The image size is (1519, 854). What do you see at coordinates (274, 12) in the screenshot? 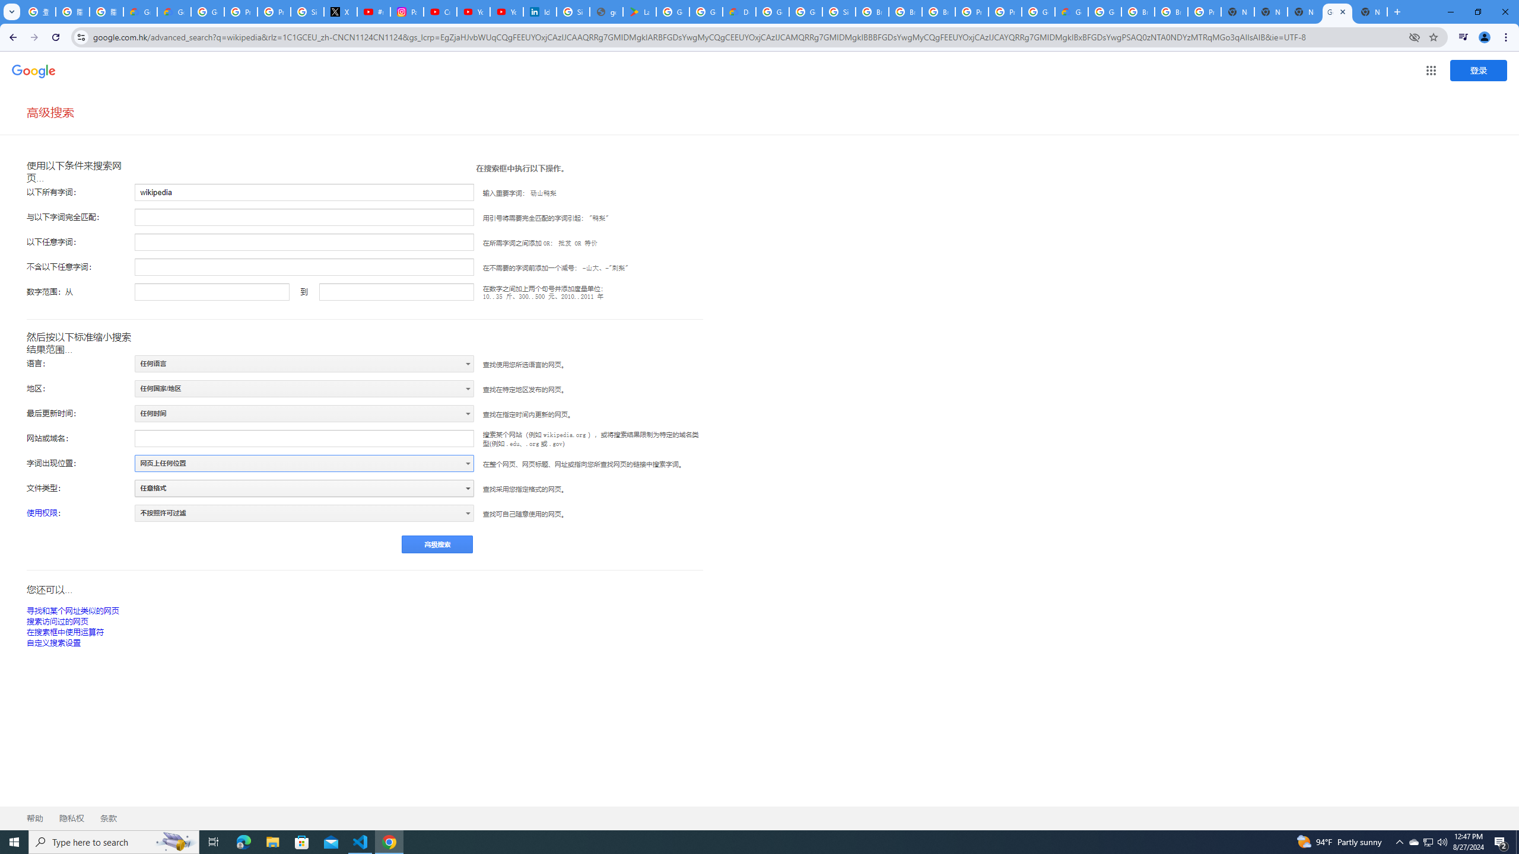
I see `Privacy Help Center - Policies Help` at bounding box center [274, 12].